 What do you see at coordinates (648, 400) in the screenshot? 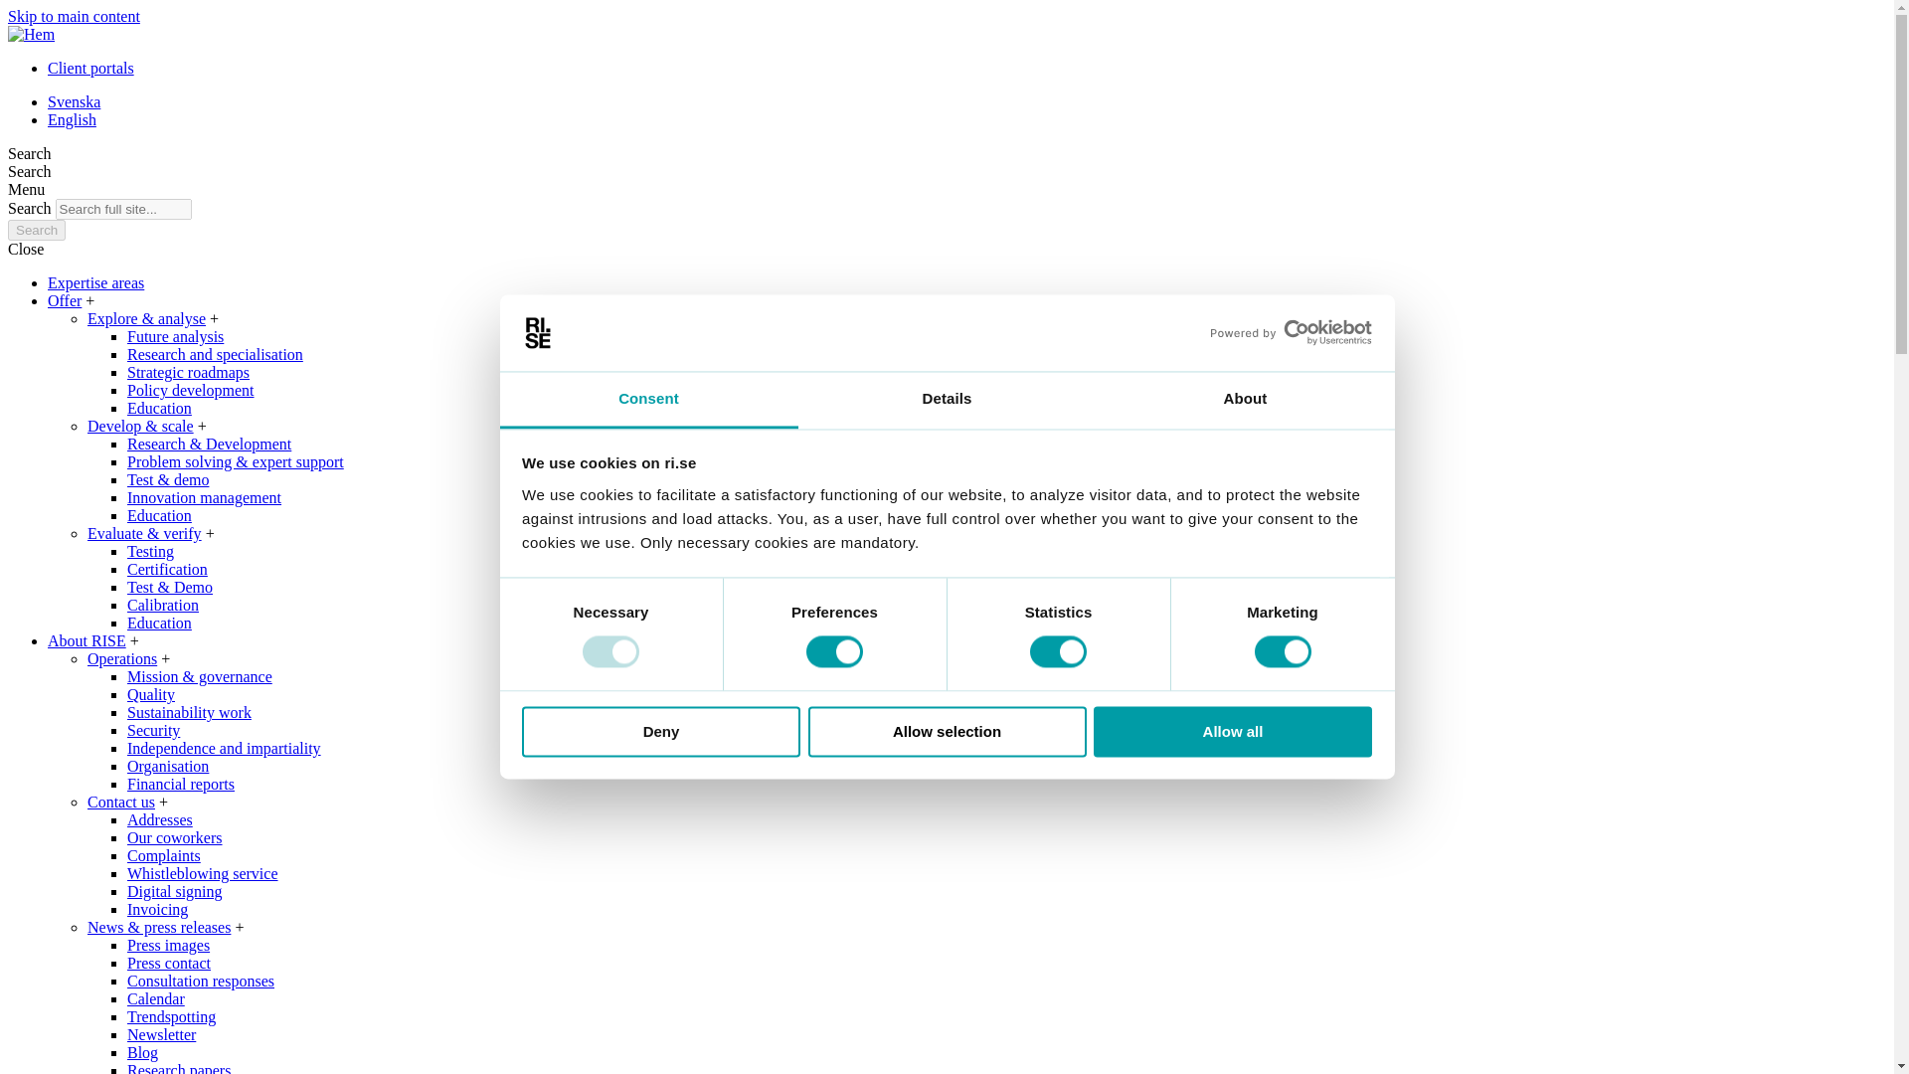
I see `Consent` at bounding box center [648, 400].